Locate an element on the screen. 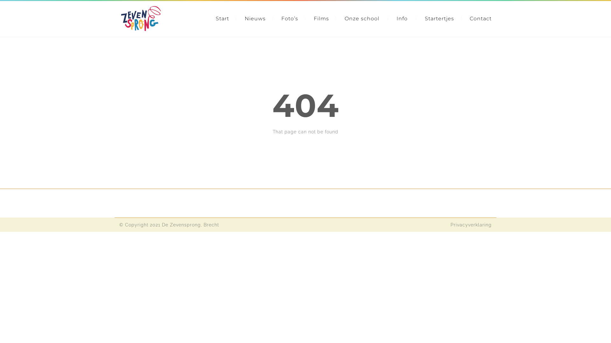 The height and width of the screenshot is (343, 611). Startertjes is located at coordinates (439, 18).